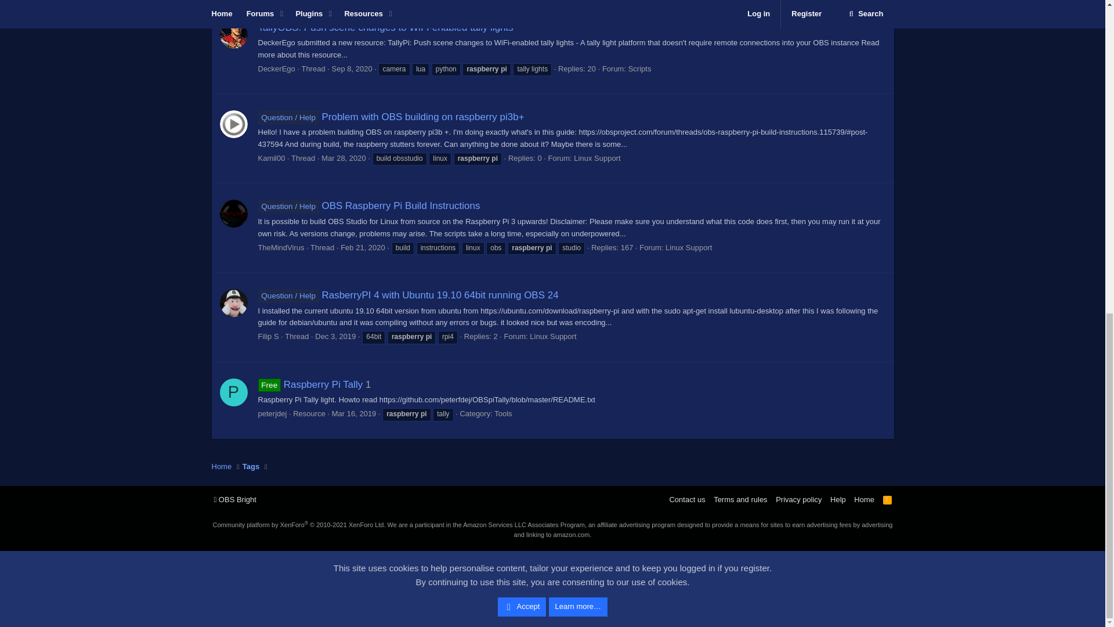 This screenshot has height=627, width=1114. What do you see at coordinates (354, 413) in the screenshot?
I see `Mar 16, 2019 at 7:07 PM` at bounding box center [354, 413].